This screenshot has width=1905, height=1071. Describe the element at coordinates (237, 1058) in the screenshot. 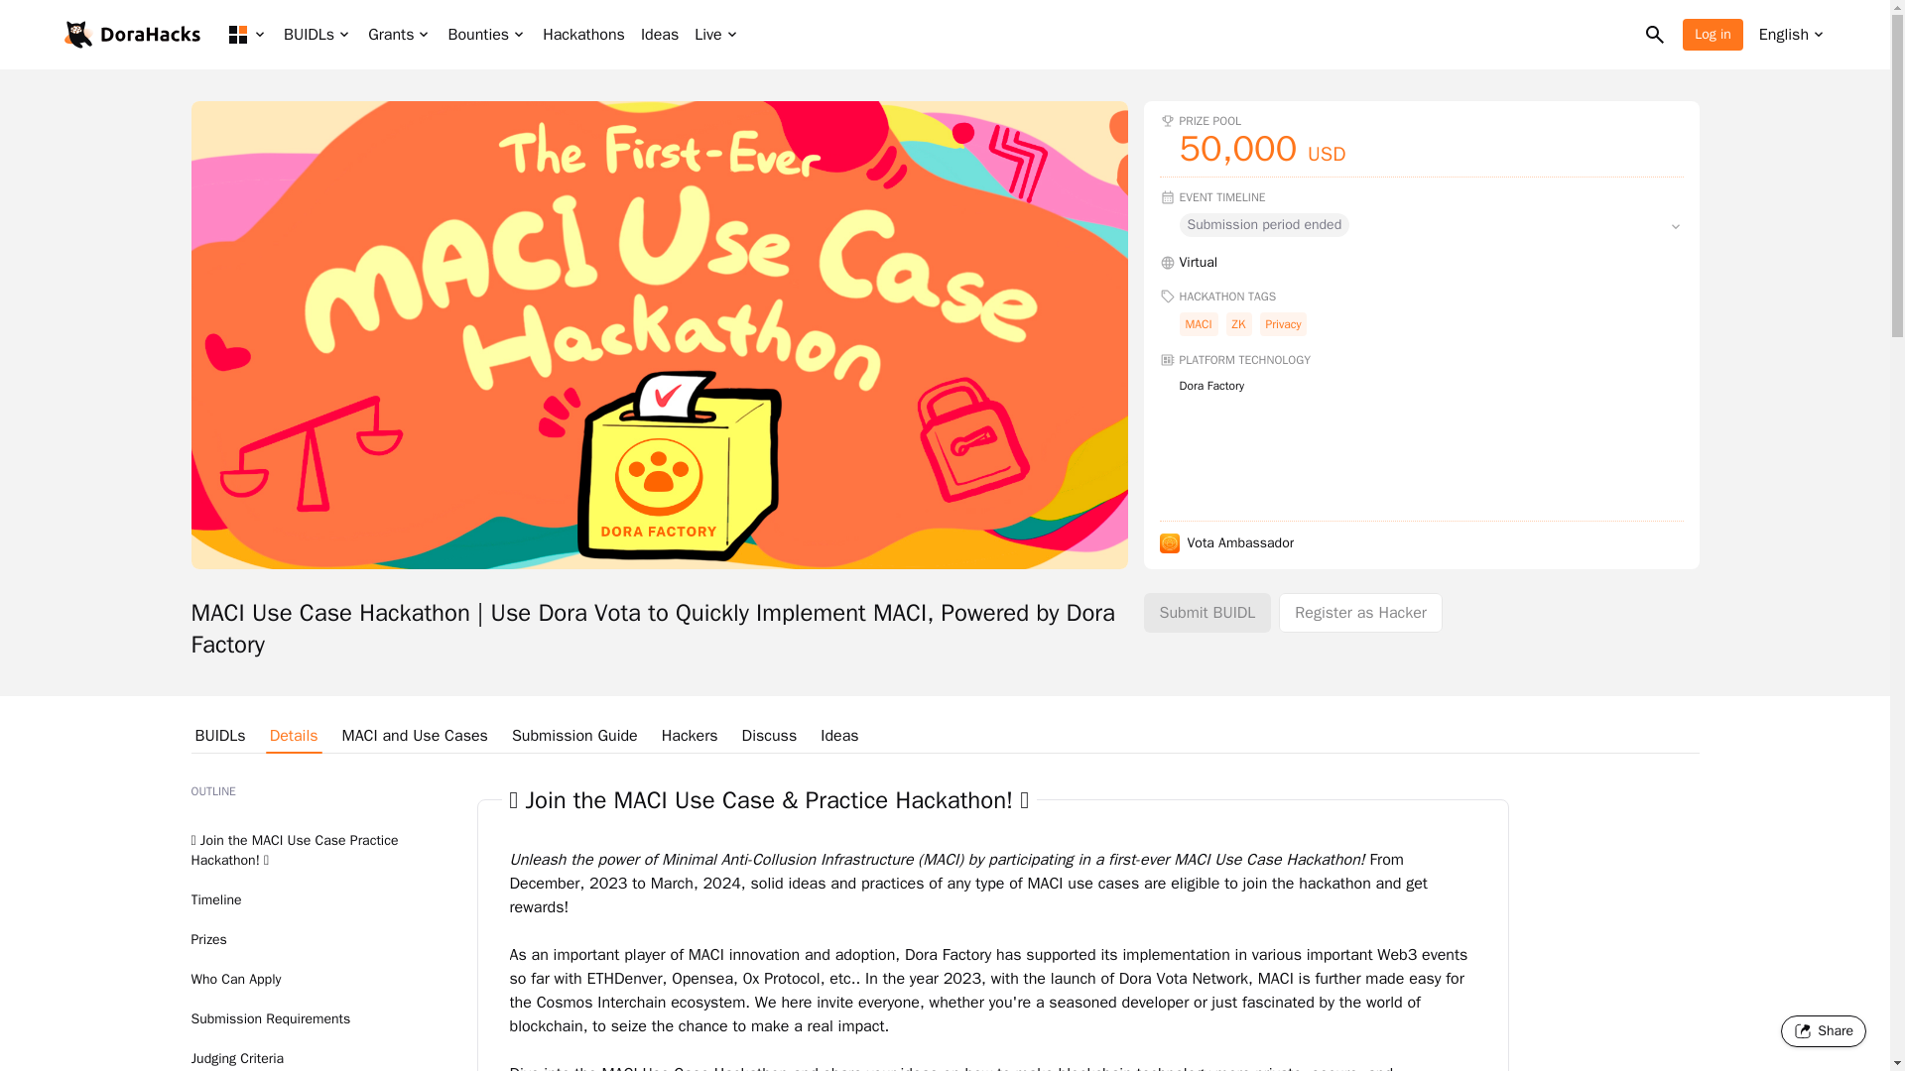

I see `Judging Criteria` at that location.